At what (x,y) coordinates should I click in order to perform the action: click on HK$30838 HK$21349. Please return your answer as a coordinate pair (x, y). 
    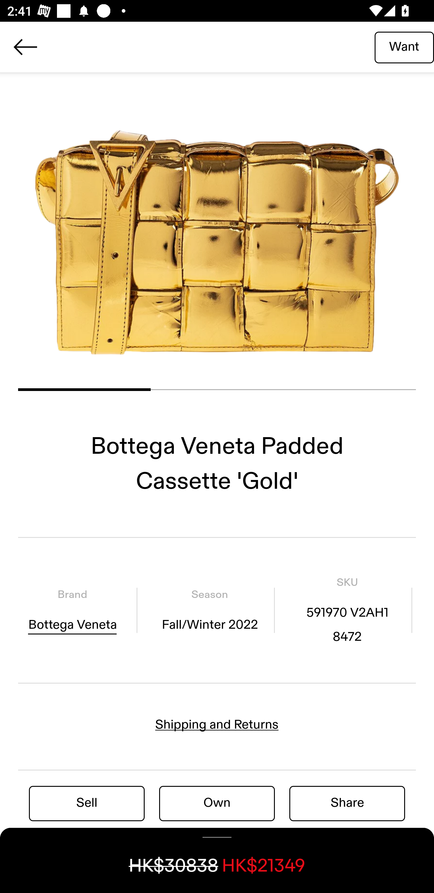
    Looking at the image, I should click on (217, 860).